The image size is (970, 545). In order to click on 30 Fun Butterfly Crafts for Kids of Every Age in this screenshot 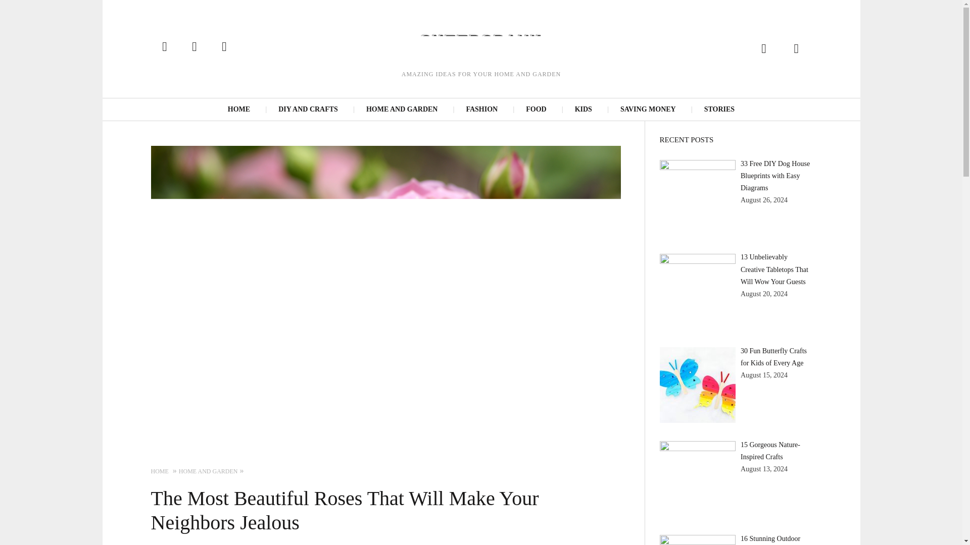, I will do `click(774, 356)`.